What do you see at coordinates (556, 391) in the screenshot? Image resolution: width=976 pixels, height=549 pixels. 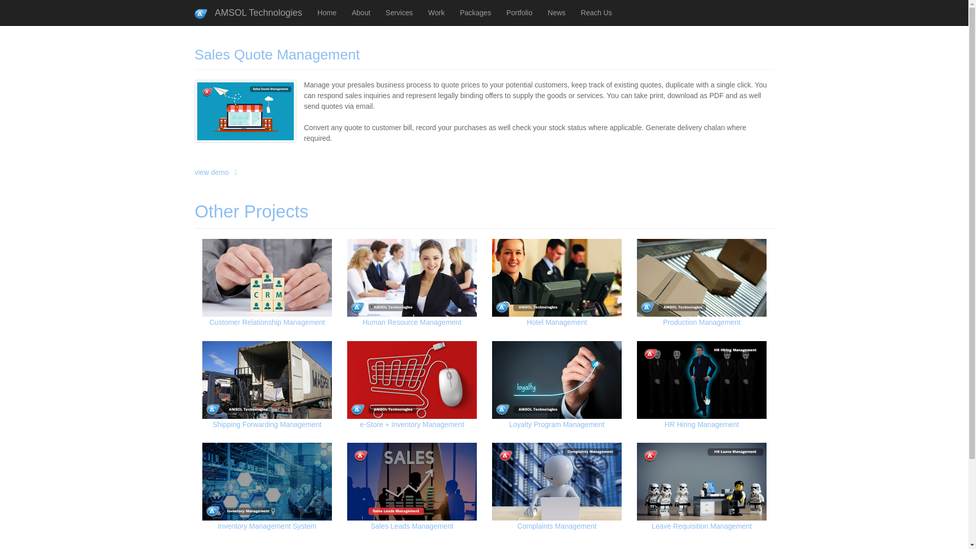 I see `Loyalty Program Management` at bounding box center [556, 391].